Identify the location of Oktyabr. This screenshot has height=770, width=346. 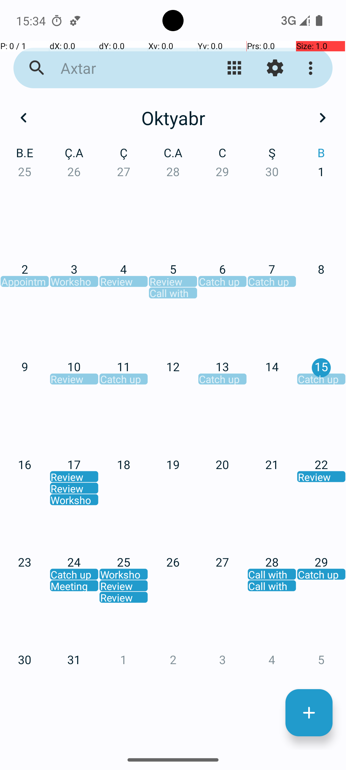
(173, 118).